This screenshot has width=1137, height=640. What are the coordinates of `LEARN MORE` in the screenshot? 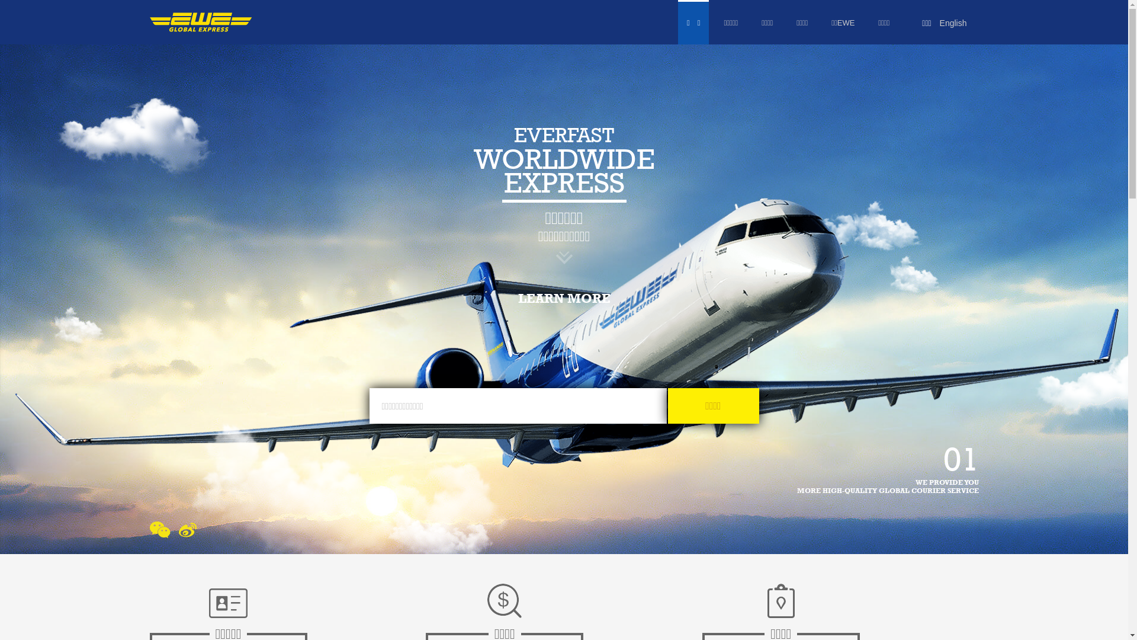 It's located at (564, 298).